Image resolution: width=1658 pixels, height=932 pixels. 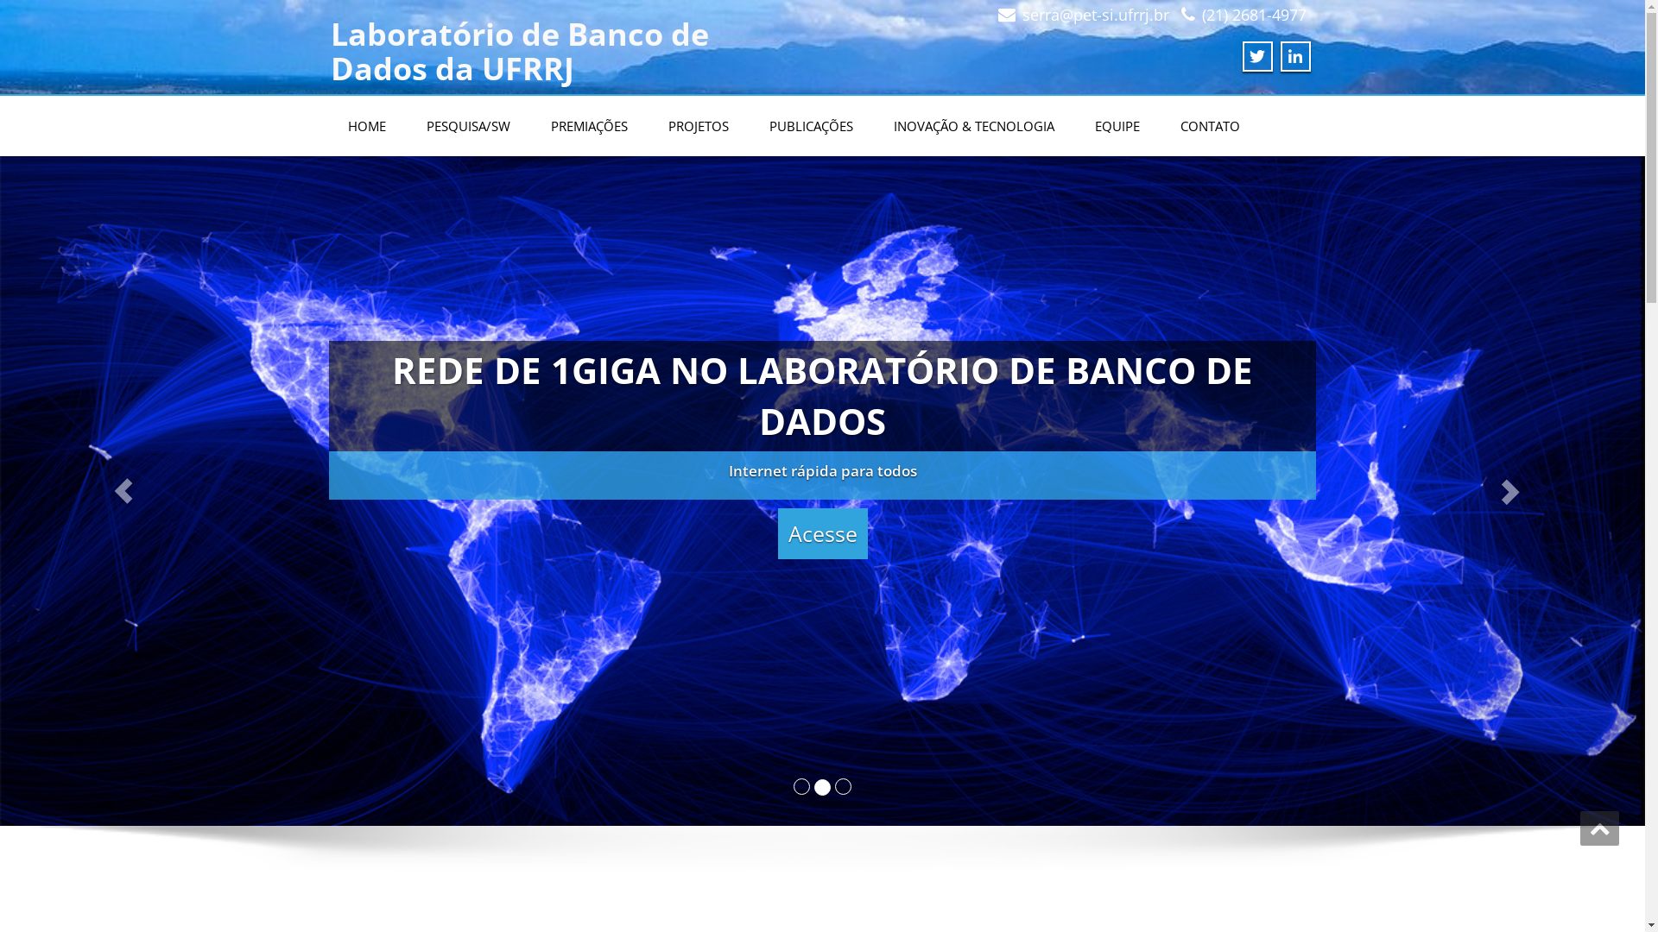 I want to click on HOME, so click(x=366, y=126).